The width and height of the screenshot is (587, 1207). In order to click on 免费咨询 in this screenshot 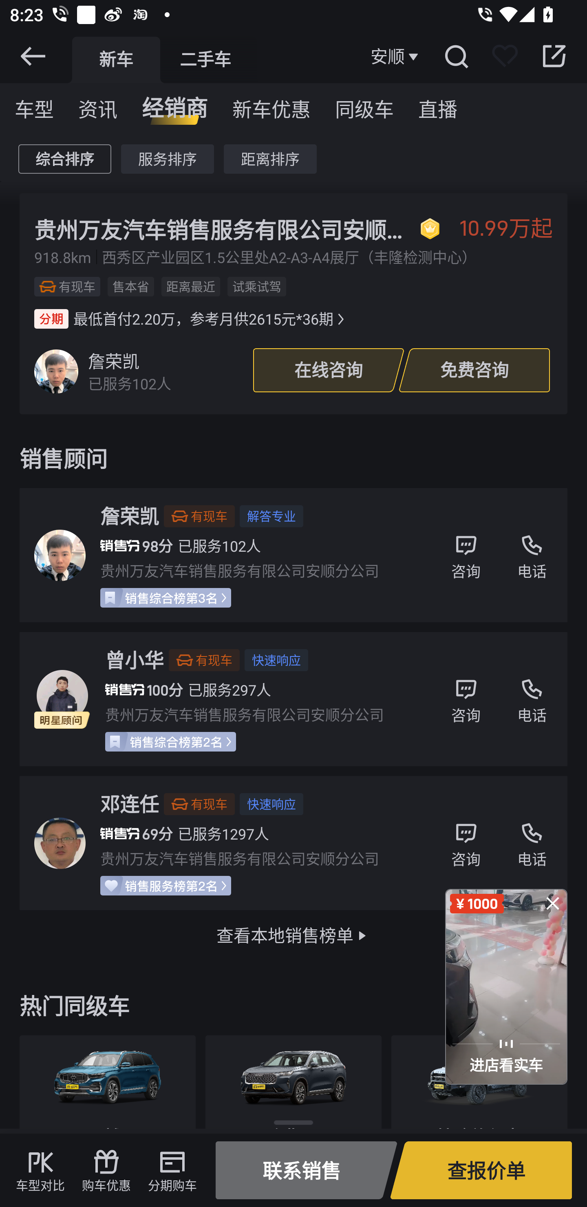, I will do `click(474, 370)`.